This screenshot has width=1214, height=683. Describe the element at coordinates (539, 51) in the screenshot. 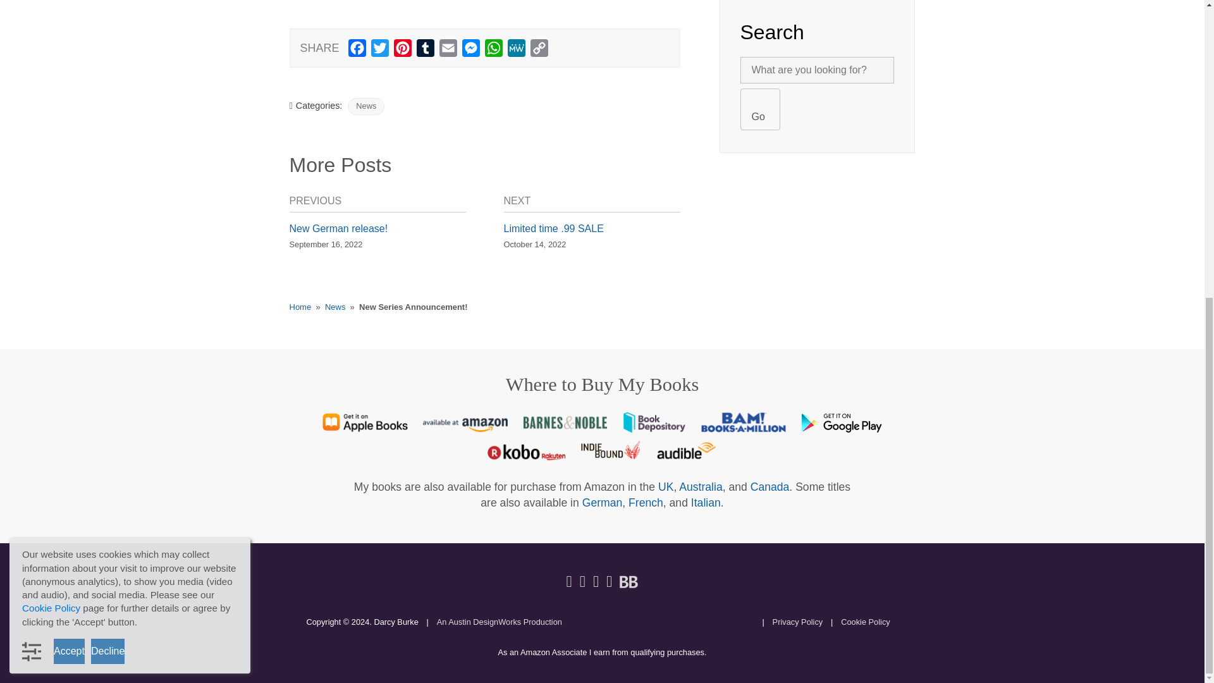

I see `Copy Link` at that location.